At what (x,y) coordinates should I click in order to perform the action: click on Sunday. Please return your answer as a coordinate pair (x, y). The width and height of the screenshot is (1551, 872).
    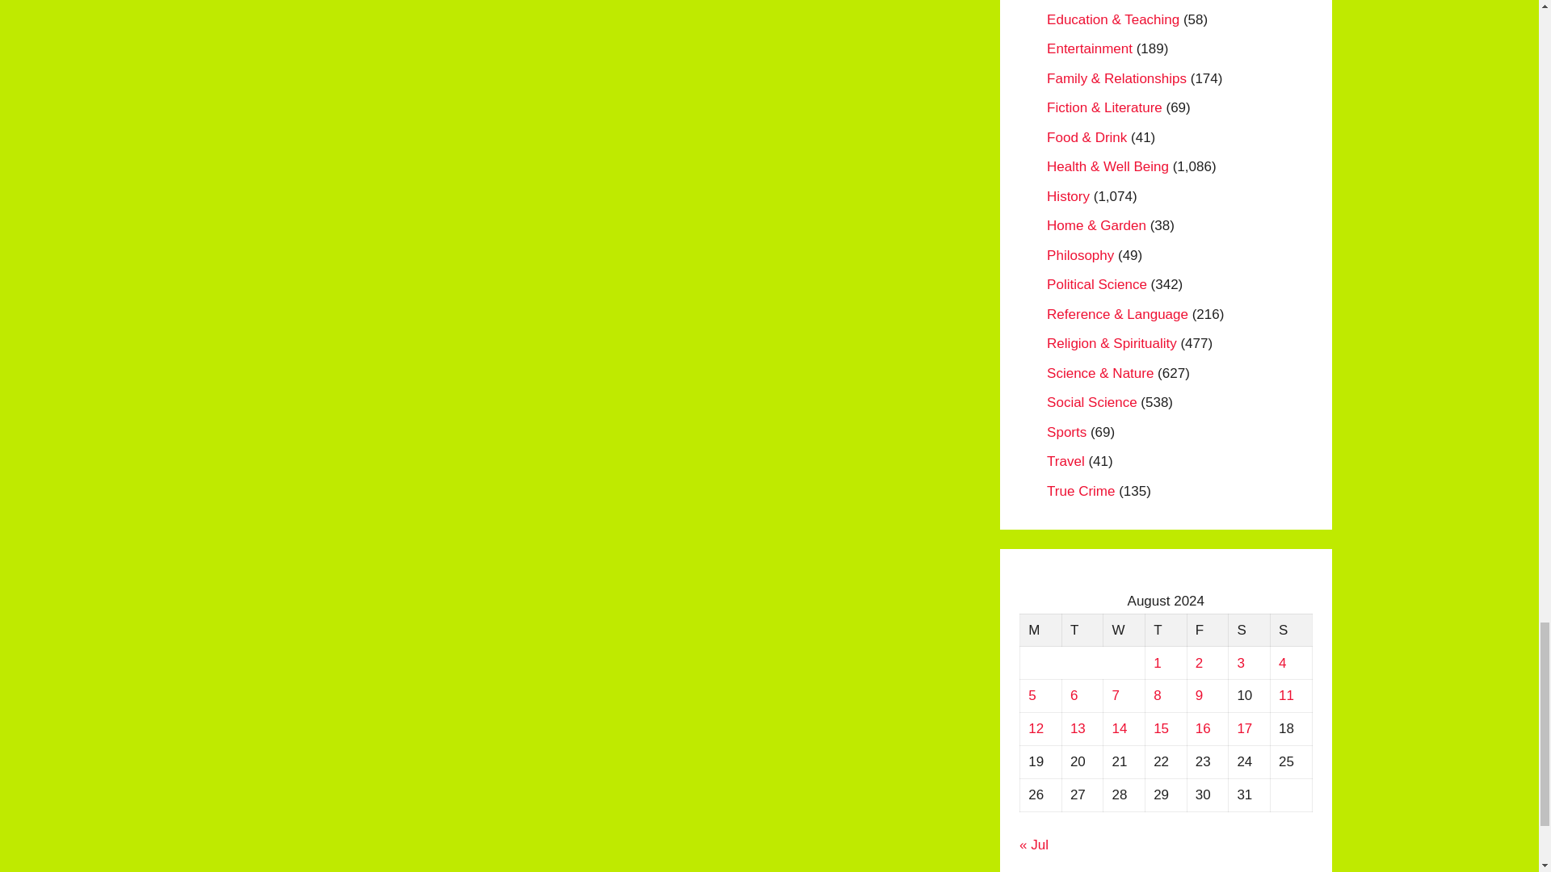
    Looking at the image, I should click on (1291, 630).